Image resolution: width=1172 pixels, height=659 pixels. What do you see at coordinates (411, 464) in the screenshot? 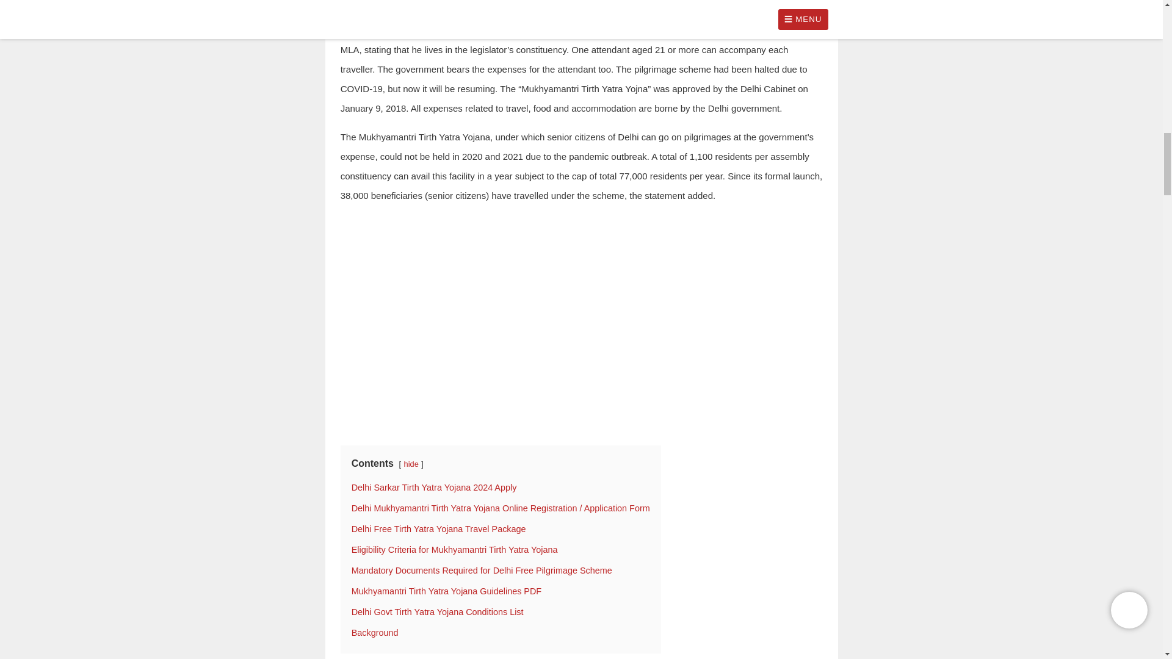
I see `hide` at bounding box center [411, 464].